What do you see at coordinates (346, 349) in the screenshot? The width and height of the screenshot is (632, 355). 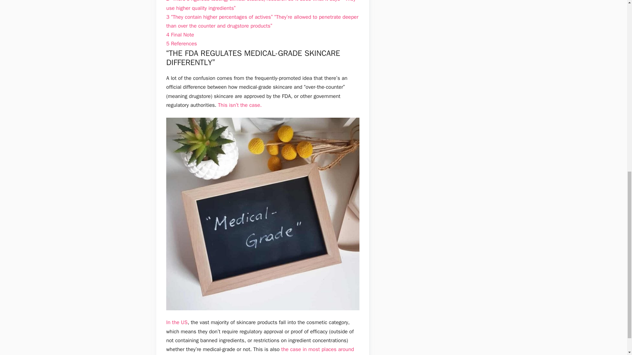 I see `around` at bounding box center [346, 349].